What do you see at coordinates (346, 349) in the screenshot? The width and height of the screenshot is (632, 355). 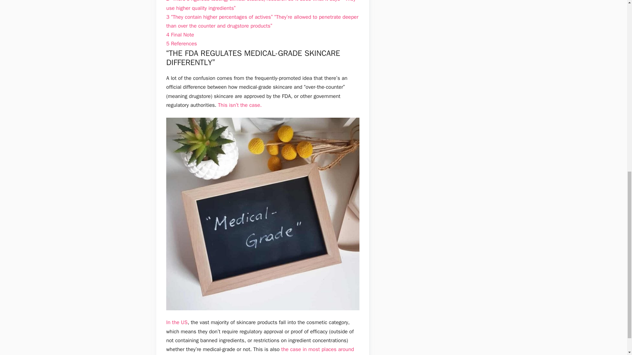 I see `around` at bounding box center [346, 349].